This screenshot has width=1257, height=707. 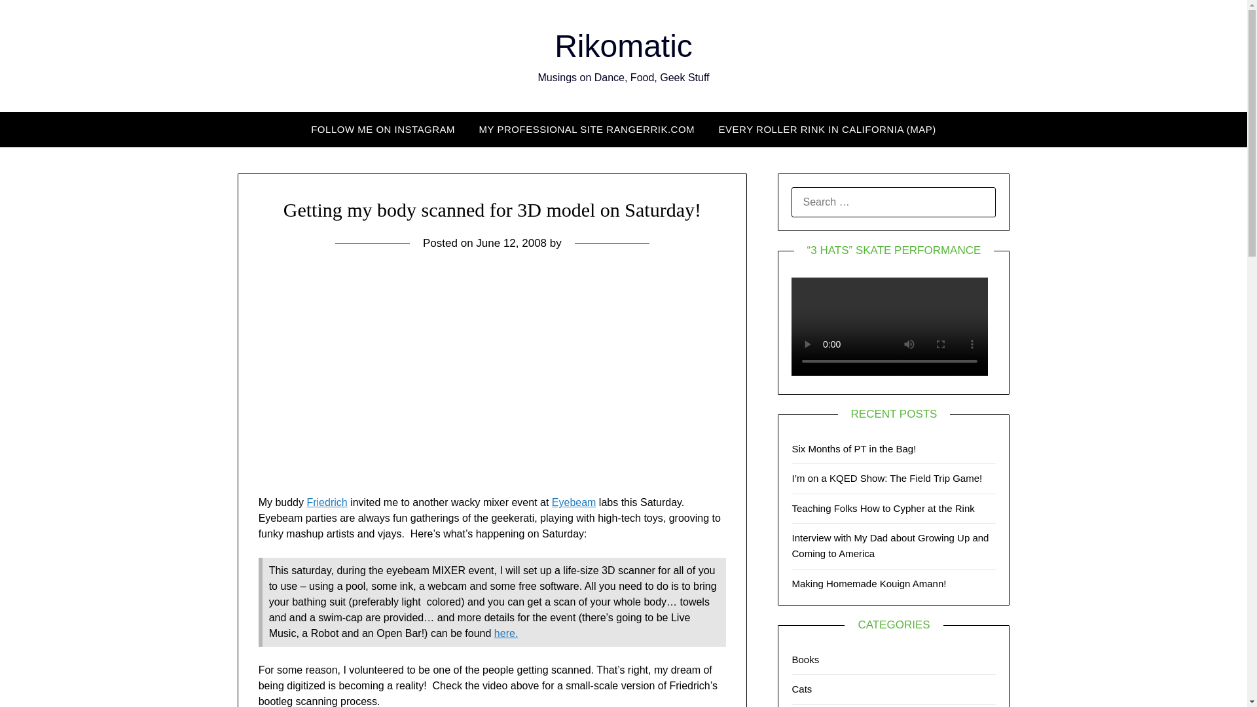 What do you see at coordinates (511, 243) in the screenshot?
I see `June 12, 2008` at bounding box center [511, 243].